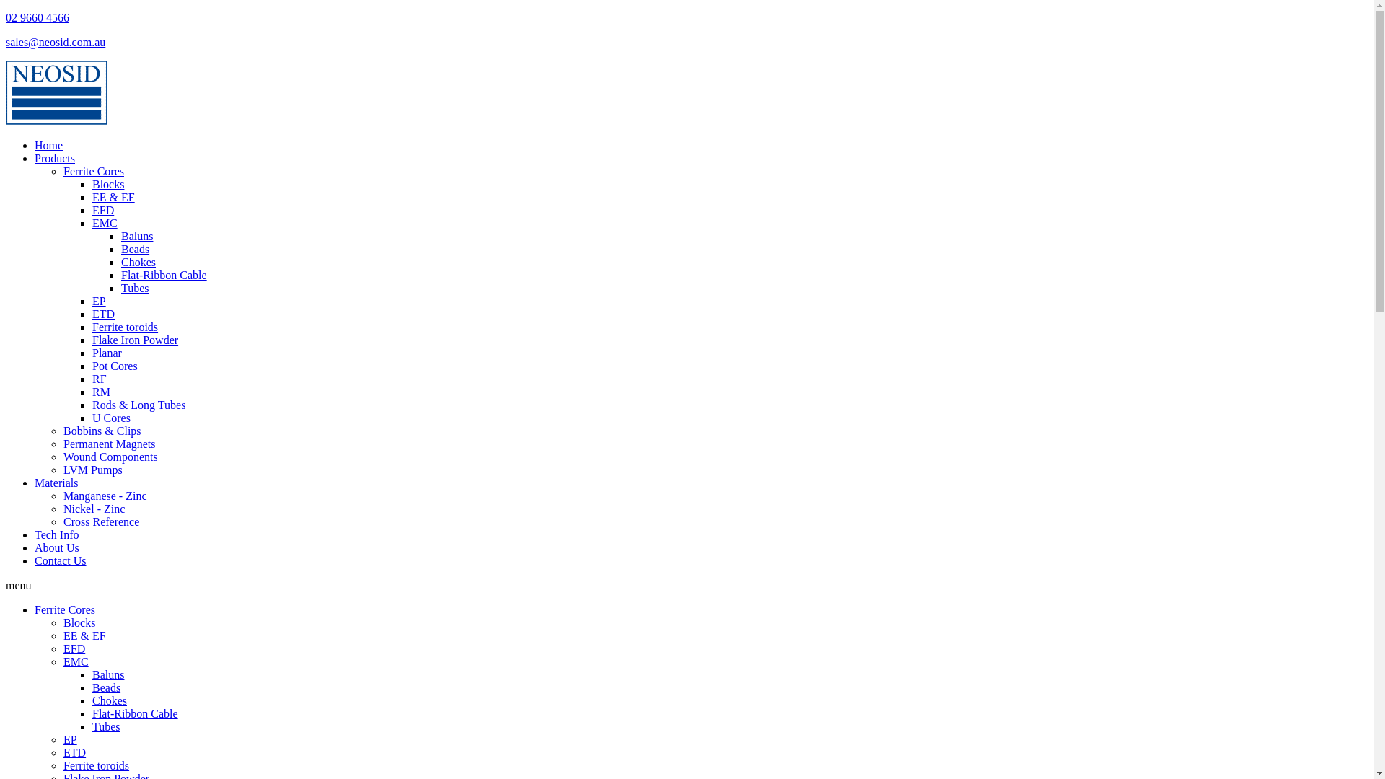 The height and width of the screenshot is (779, 1385). What do you see at coordinates (97, 766) in the screenshot?
I see `Ferrite toroids` at bounding box center [97, 766].